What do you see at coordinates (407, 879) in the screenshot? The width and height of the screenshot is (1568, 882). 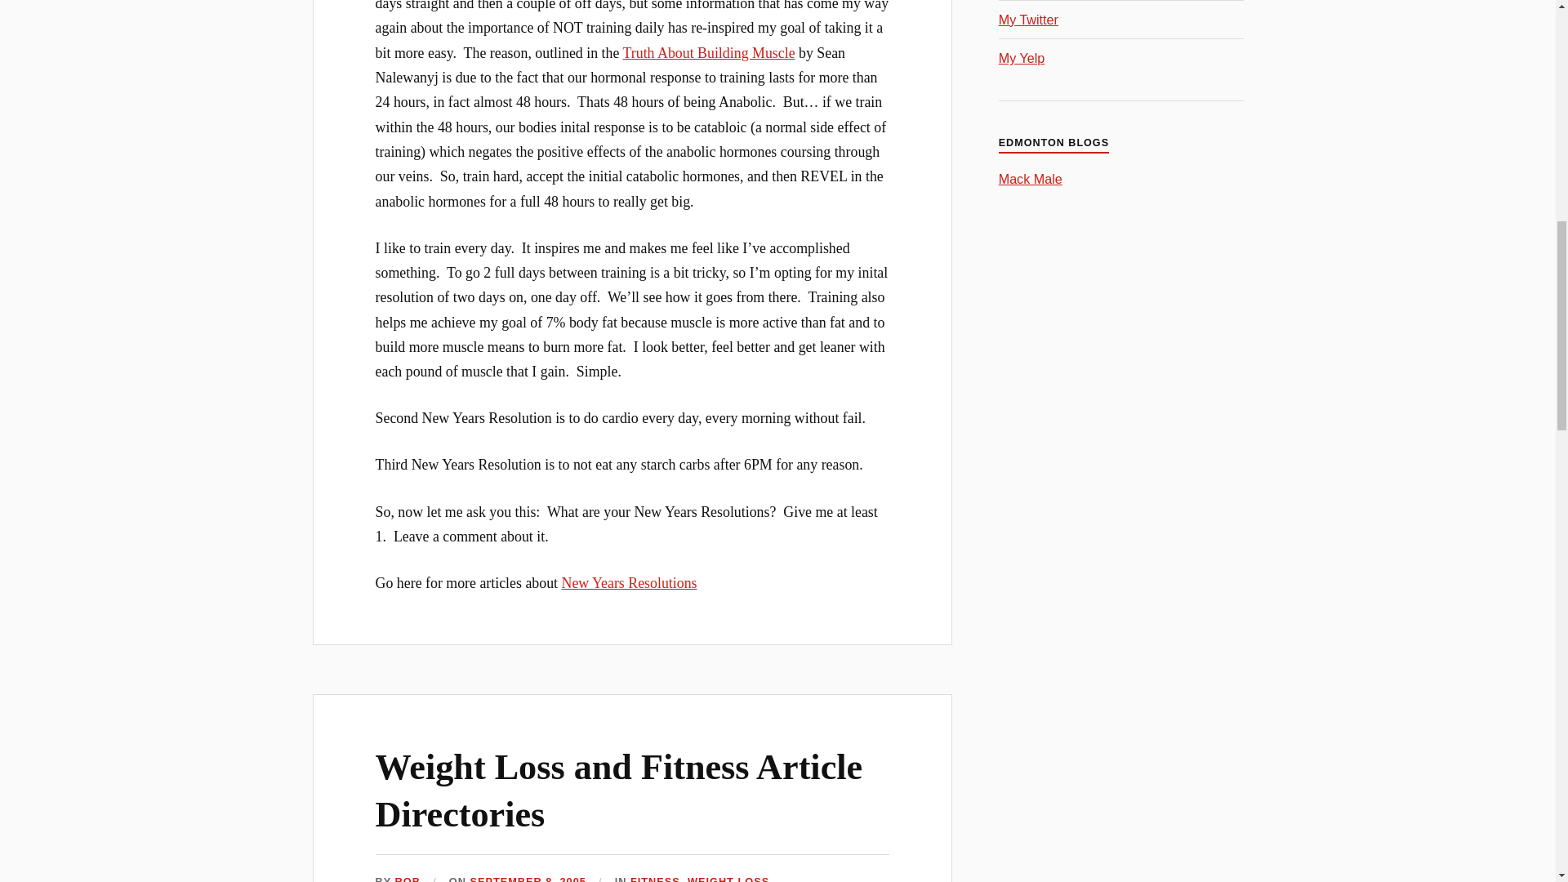 I see `Posts by Rob` at bounding box center [407, 879].